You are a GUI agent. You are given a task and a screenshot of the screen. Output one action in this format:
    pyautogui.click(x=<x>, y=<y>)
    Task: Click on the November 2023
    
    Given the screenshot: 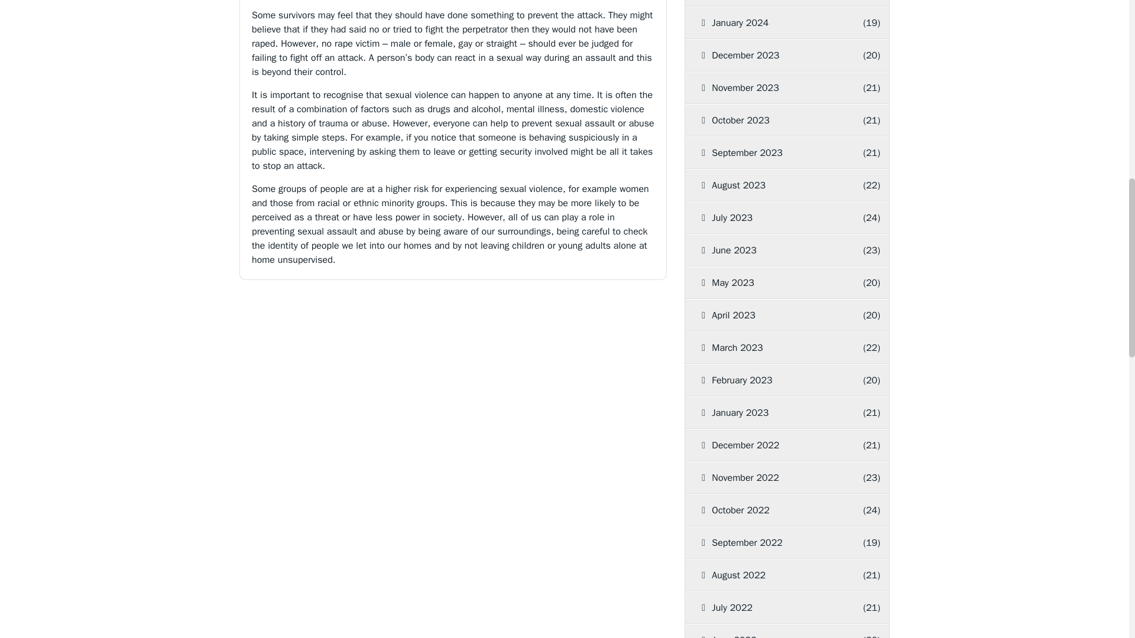 What is the action you would take?
    pyautogui.click(x=773, y=88)
    